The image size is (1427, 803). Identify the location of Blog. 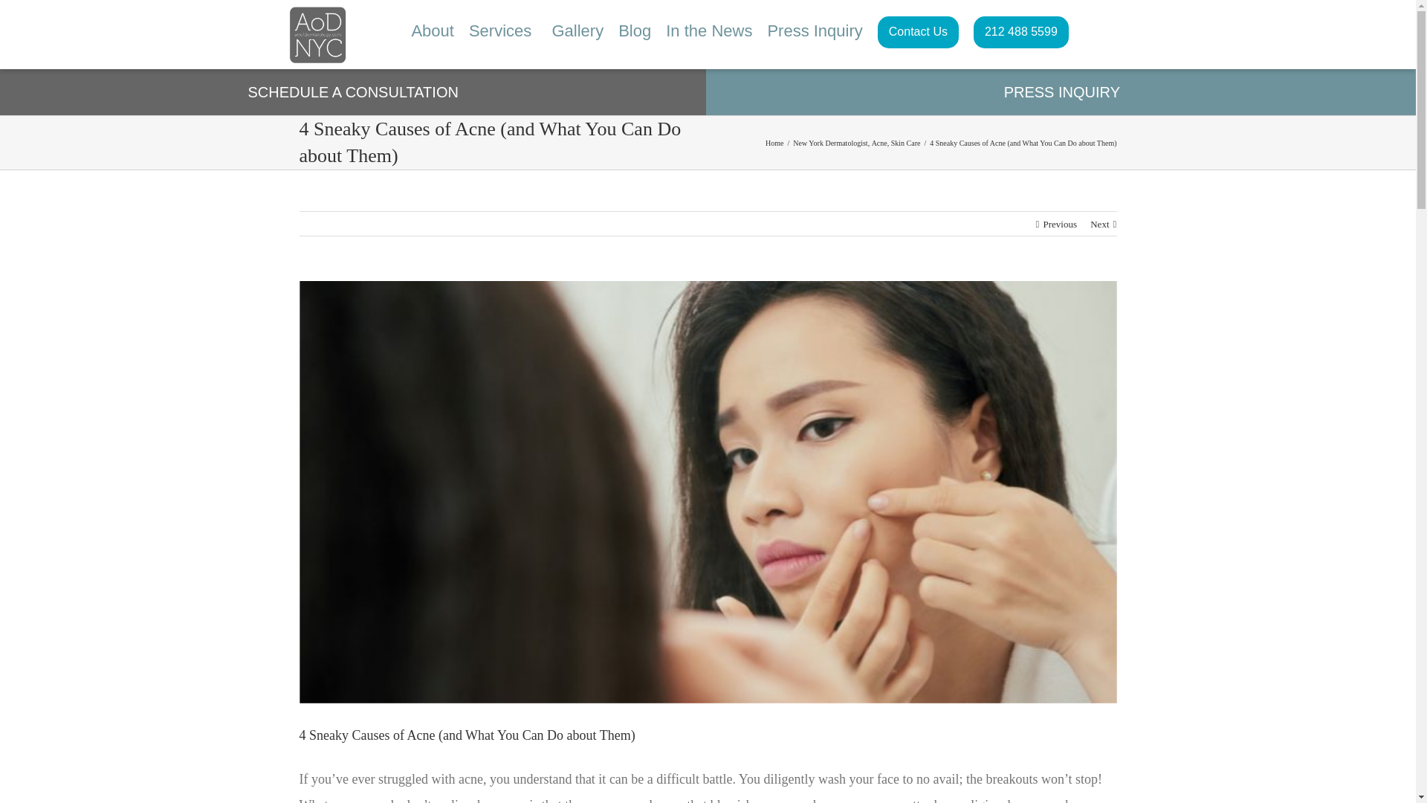
(634, 31).